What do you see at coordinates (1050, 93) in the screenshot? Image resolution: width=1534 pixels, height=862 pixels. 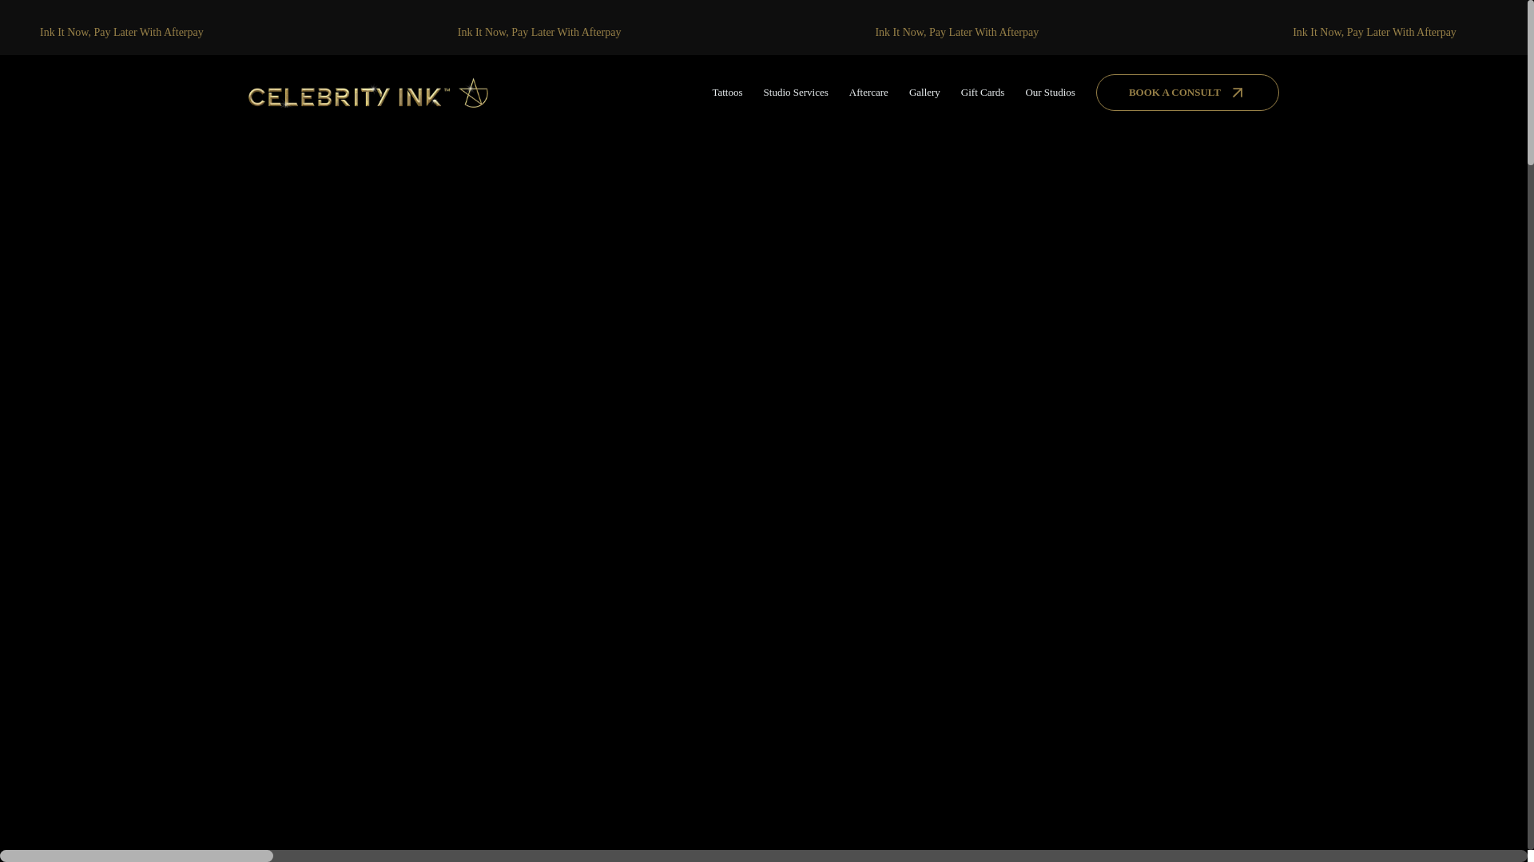 I see `Our Studios` at bounding box center [1050, 93].